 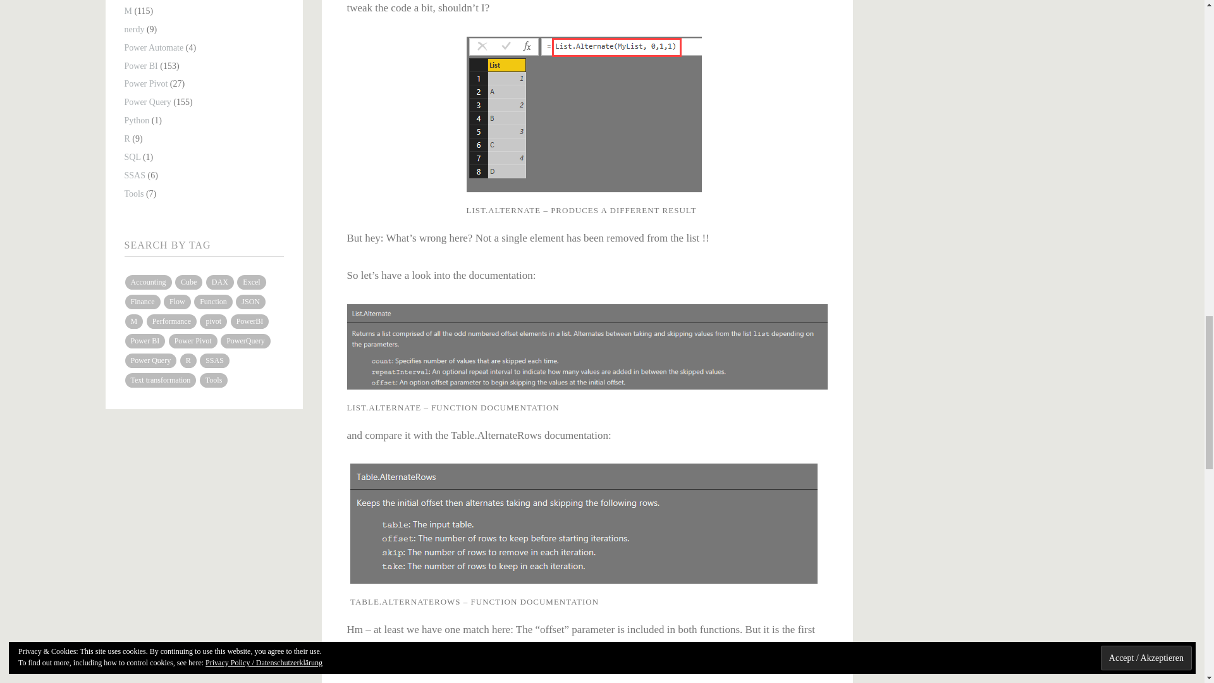 What do you see at coordinates (134, 29) in the screenshot?
I see `nerdy` at bounding box center [134, 29].